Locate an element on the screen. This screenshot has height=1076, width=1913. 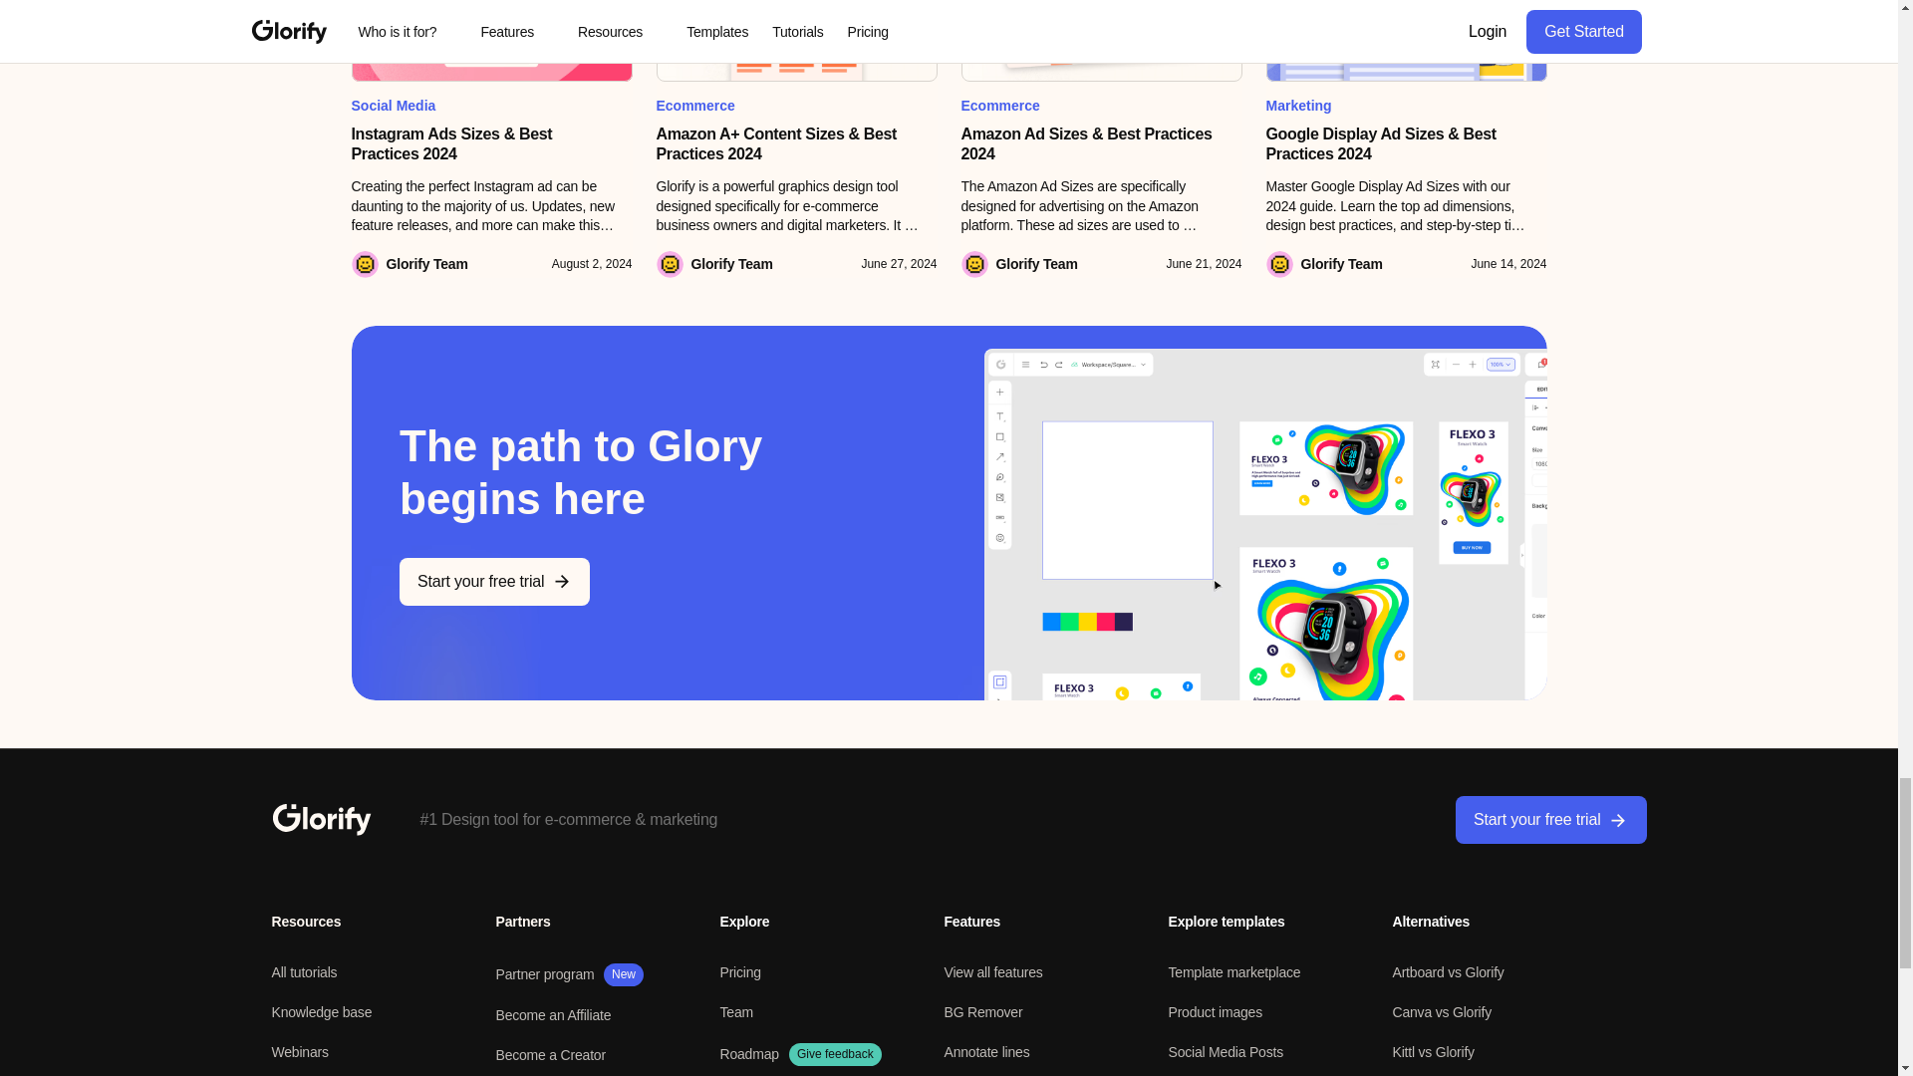
Roadmap is located at coordinates (748, 1053).